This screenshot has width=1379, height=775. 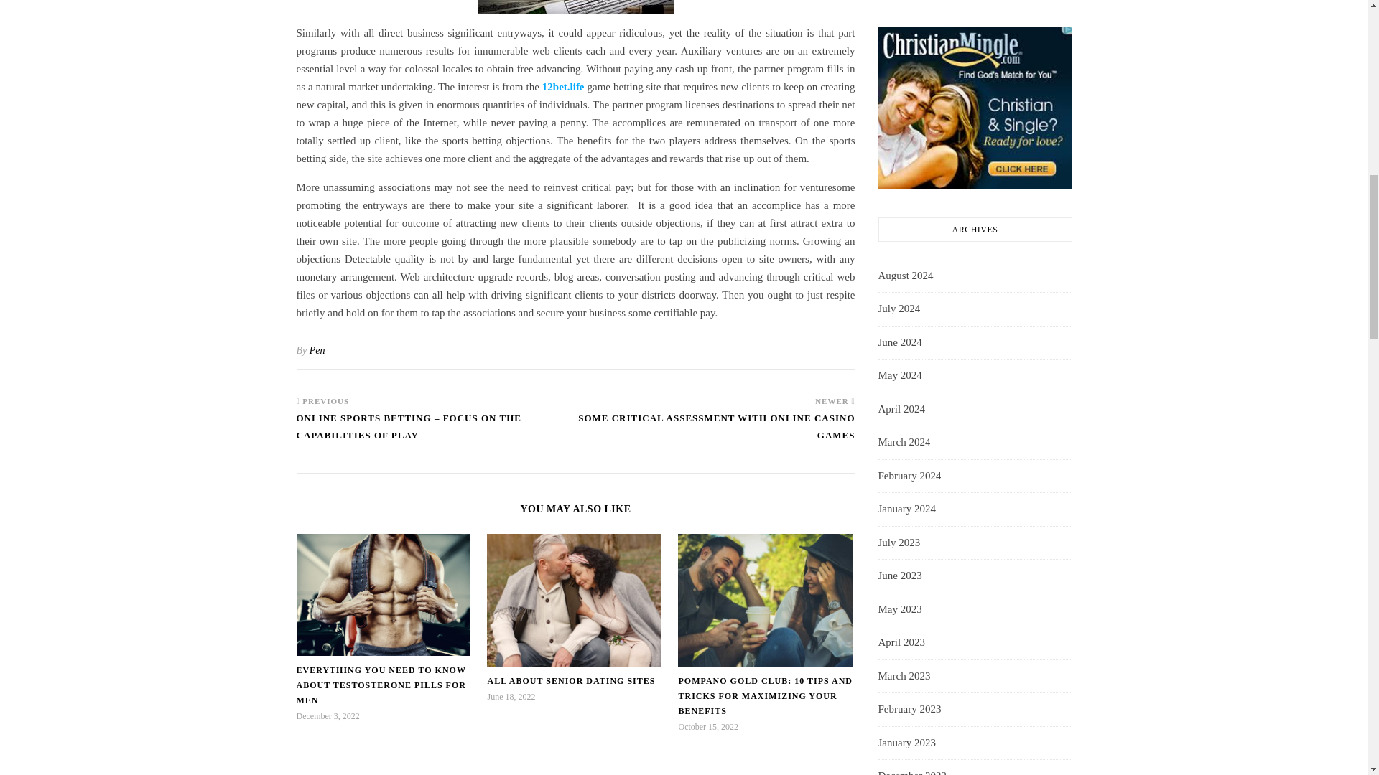 What do you see at coordinates (715, 433) in the screenshot?
I see `SOME CRITICAL ASSESSMENT WITH ONLINE CASINO GAMES` at bounding box center [715, 433].